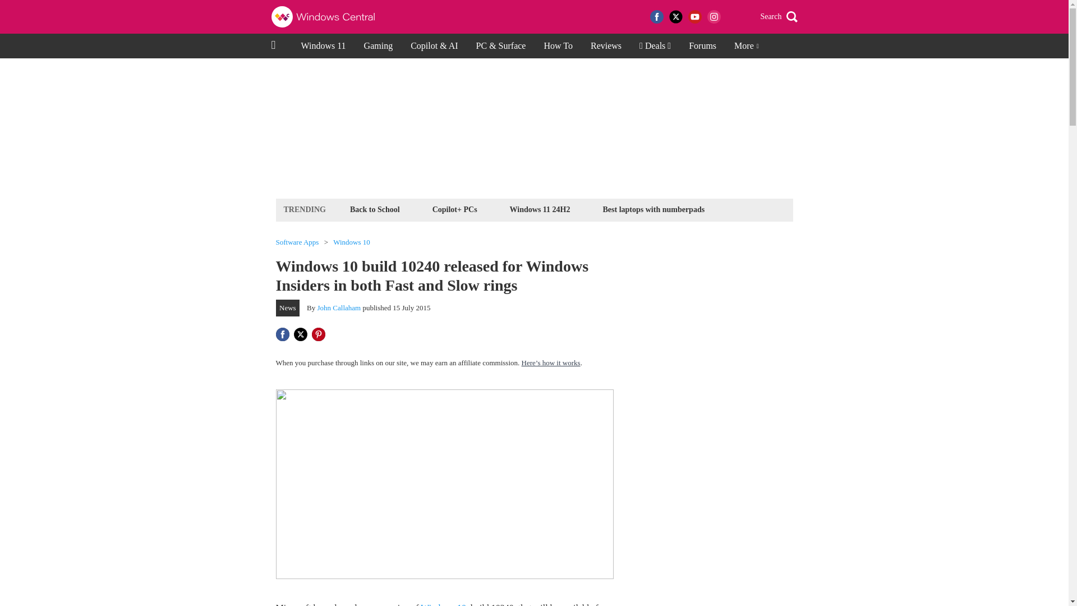 The height and width of the screenshot is (606, 1077). What do you see at coordinates (351, 242) in the screenshot?
I see `Windows 10` at bounding box center [351, 242].